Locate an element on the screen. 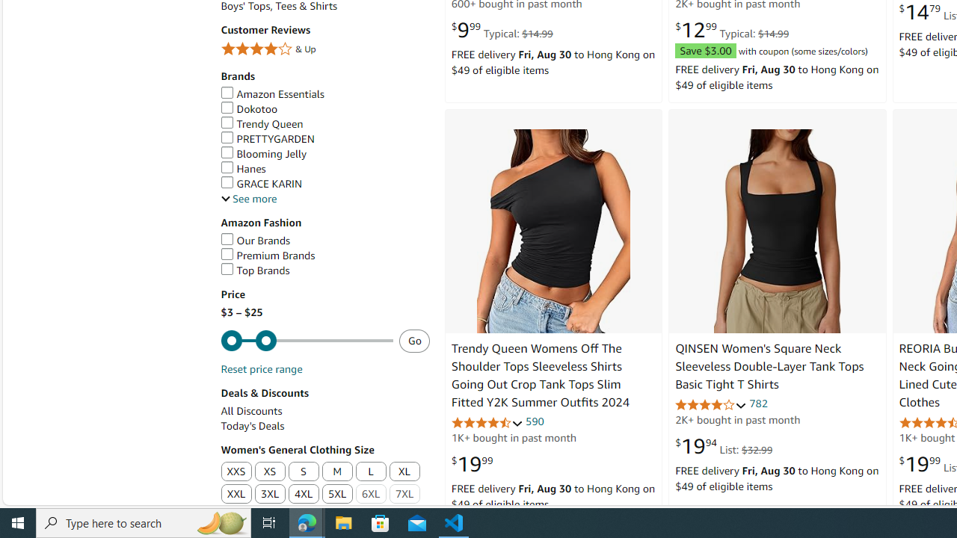 The height and width of the screenshot is (538, 957). $19.94 List: $32.99 is located at coordinates (724, 445).